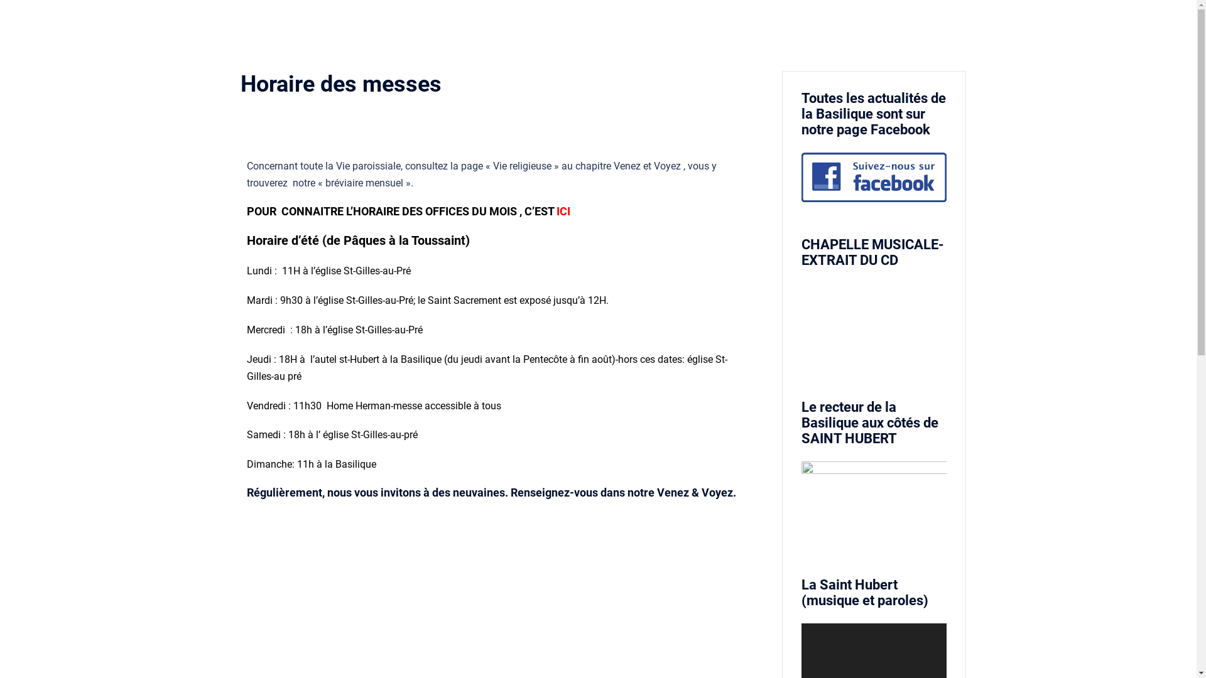 The image size is (1206, 678). I want to click on Contact, so click(932, 24).